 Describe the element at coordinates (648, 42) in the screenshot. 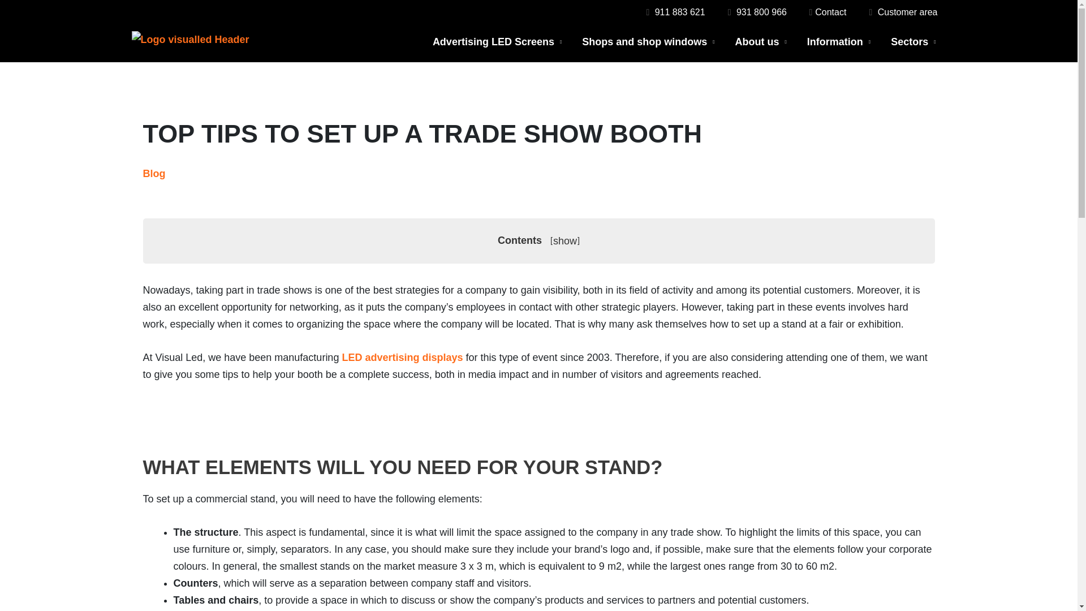

I see `Shops and shop windows` at that location.